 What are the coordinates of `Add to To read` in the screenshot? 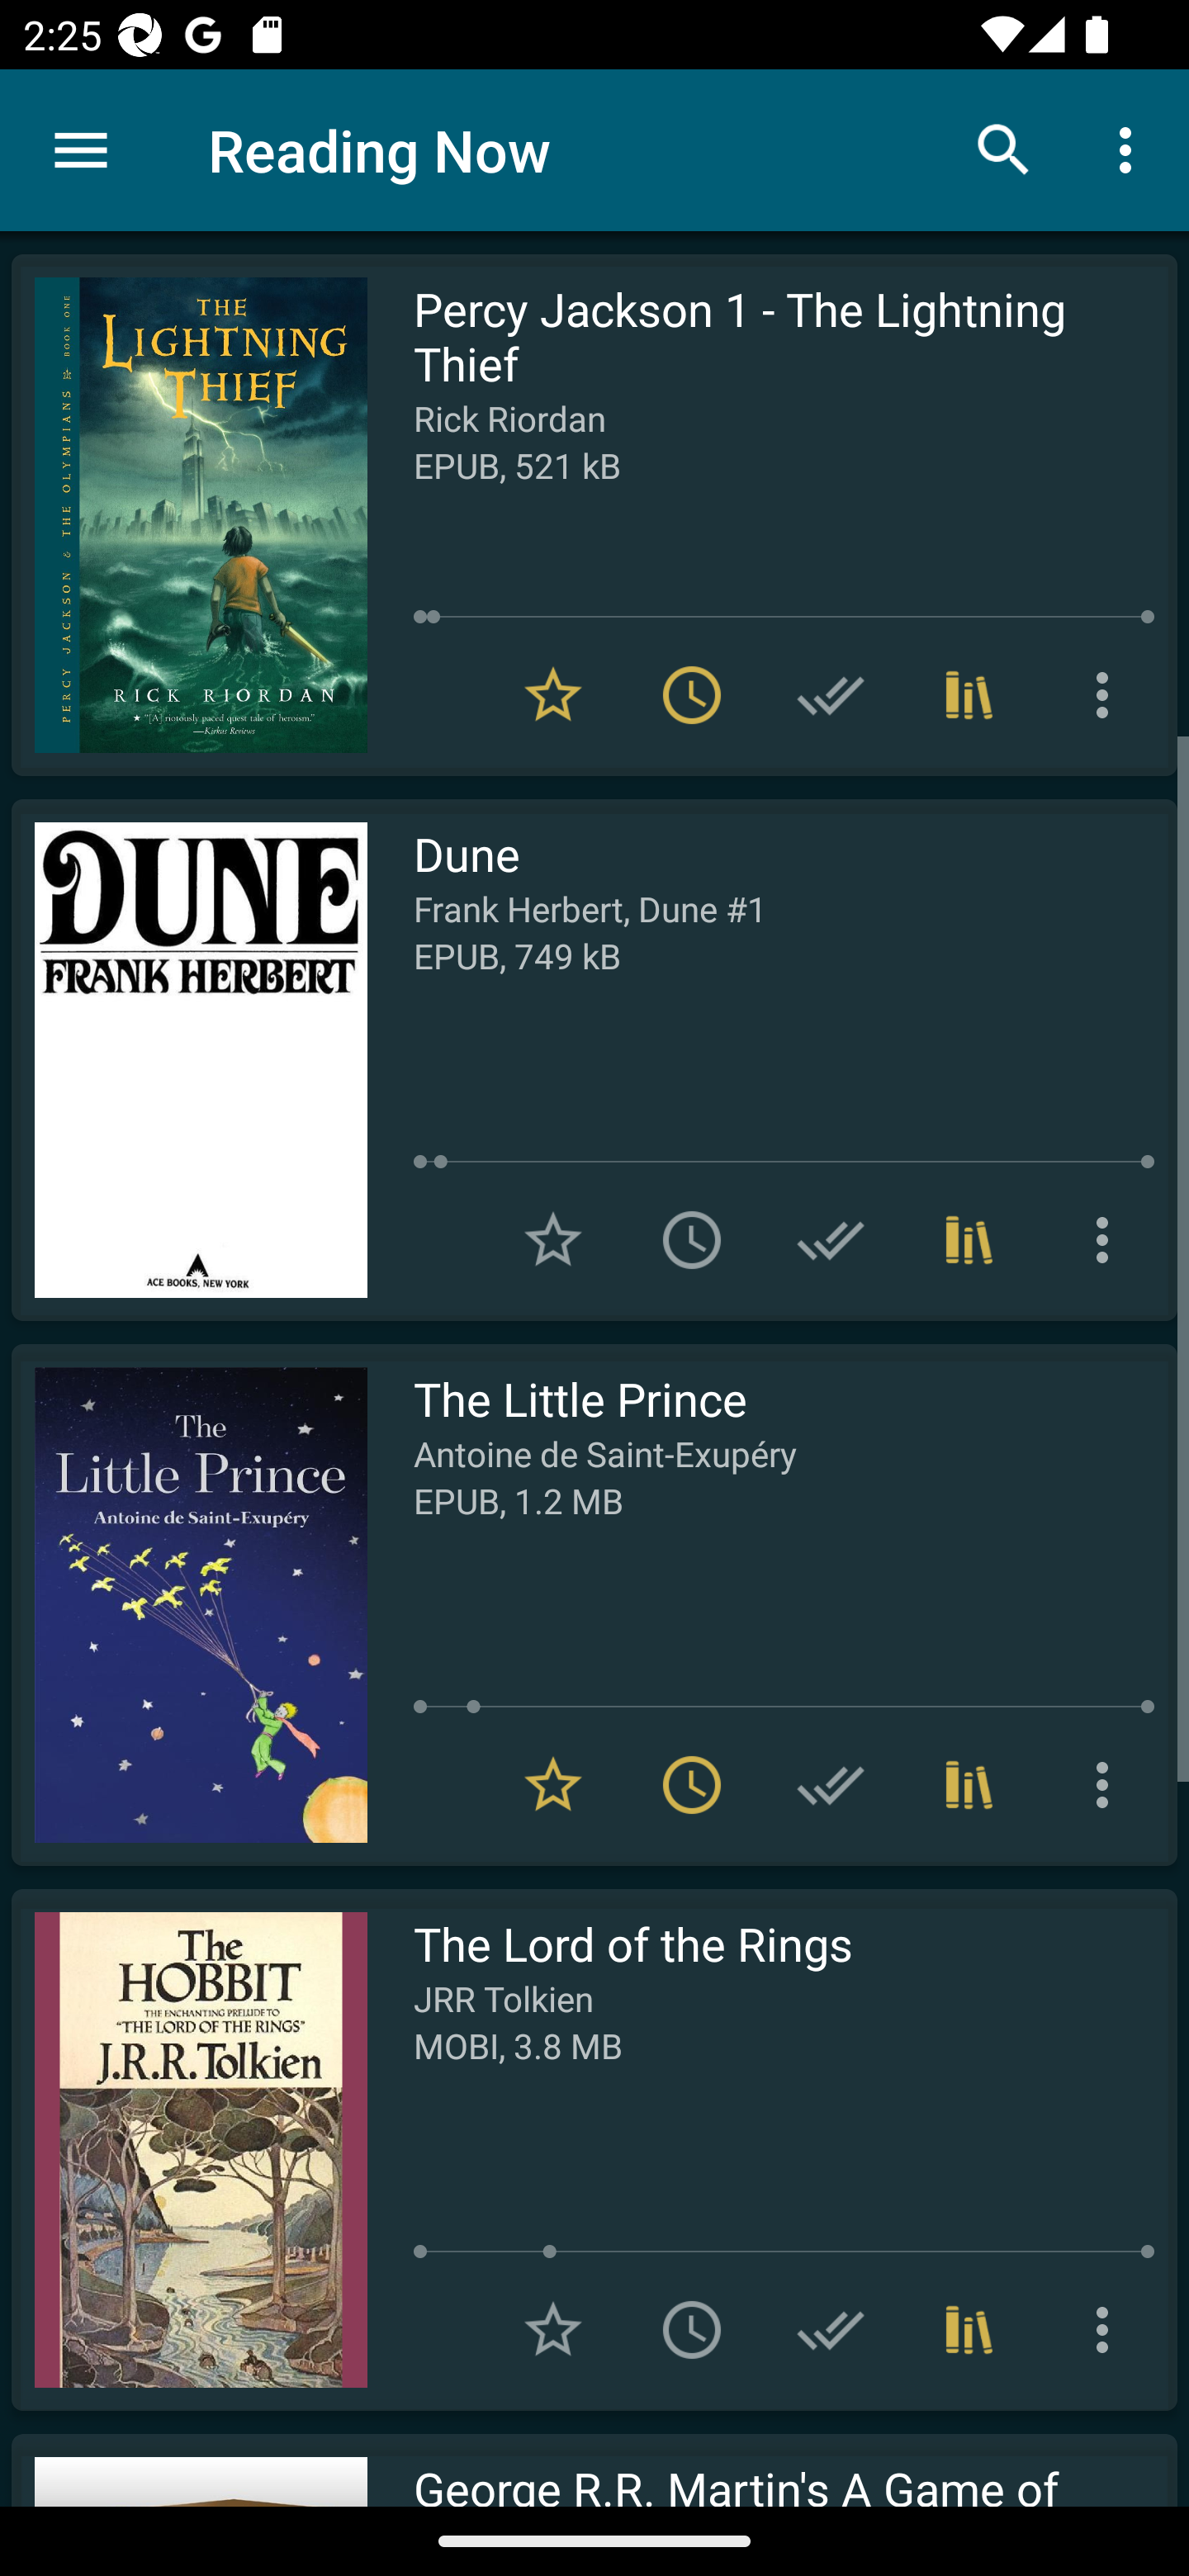 It's located at (692, 2330).